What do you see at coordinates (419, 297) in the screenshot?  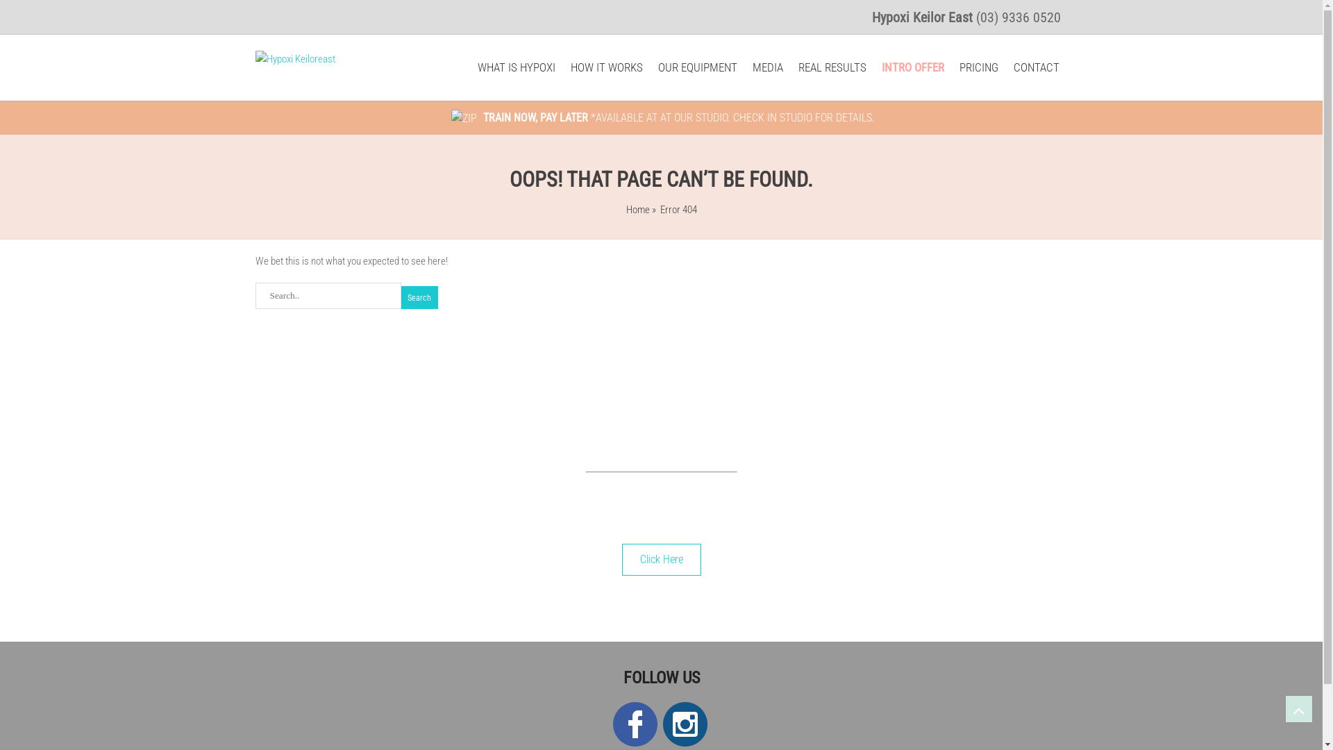 I see `Search` at bounding box center [419, 297].